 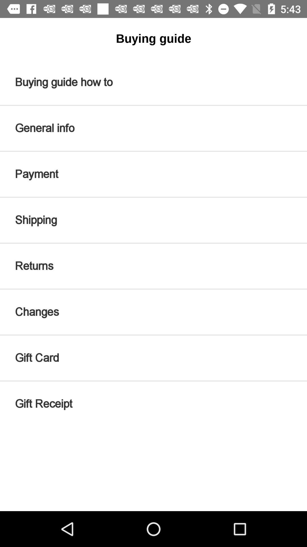 What do you see at coordinates (153, 128) in the screenshot?
I see `turn on the icon below buying guide how item` at bounding box center [153, 128].